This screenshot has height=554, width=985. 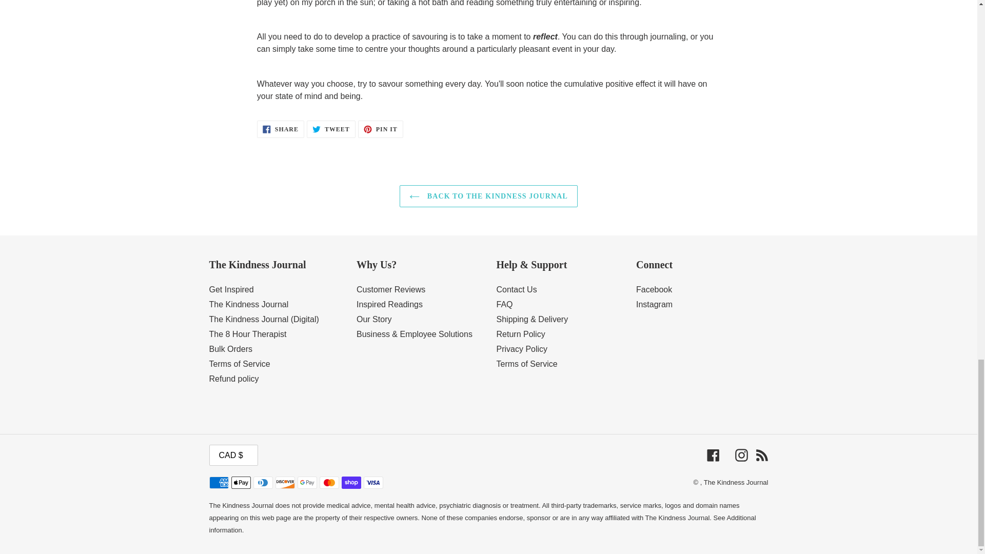 What do you see at coordinates (381, 129) in the screenshot?
I see `The Kindness Journal` at bounding box center [381, 129].